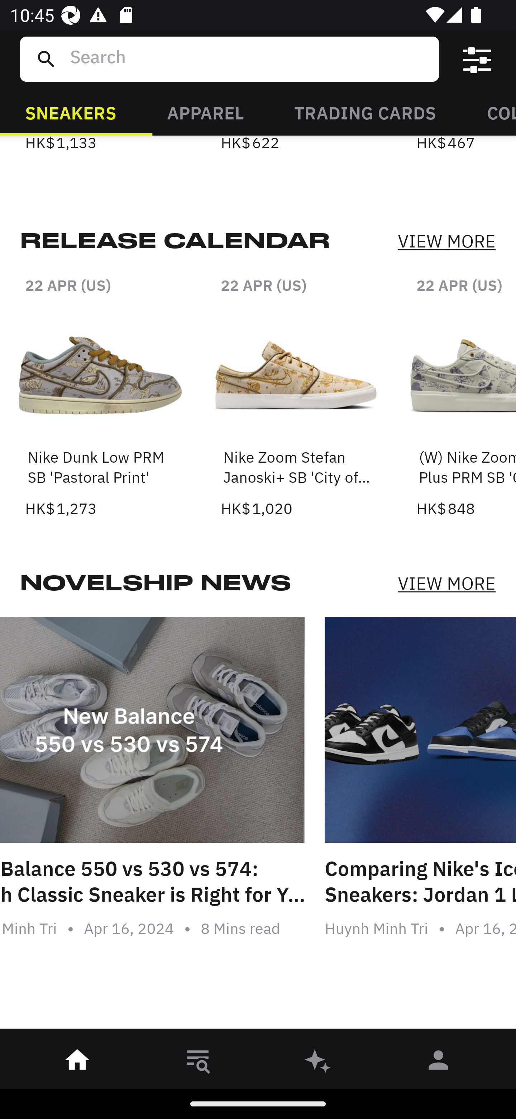  I want to click on 󰫢, so click(318, 1062).